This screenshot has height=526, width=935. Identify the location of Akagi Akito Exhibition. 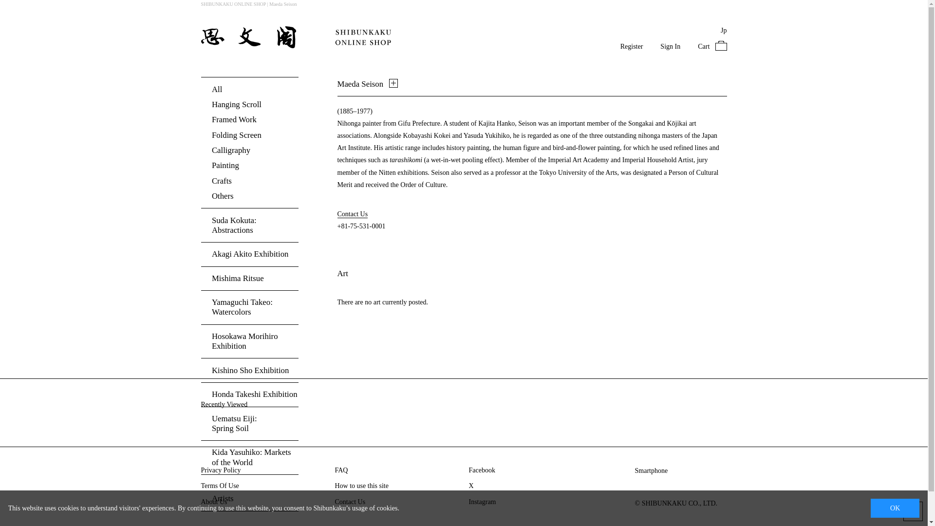
(350, 502).